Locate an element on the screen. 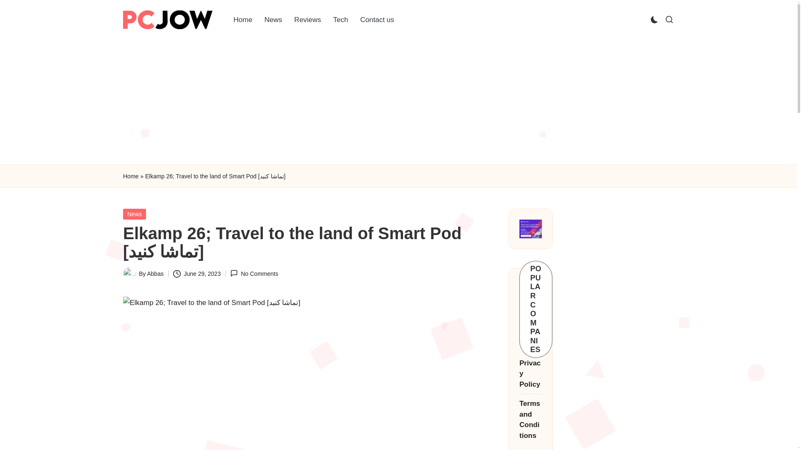 Image resolution: width=801 pixels, height=450 pixels. Home is located at coordinates (529, 292).